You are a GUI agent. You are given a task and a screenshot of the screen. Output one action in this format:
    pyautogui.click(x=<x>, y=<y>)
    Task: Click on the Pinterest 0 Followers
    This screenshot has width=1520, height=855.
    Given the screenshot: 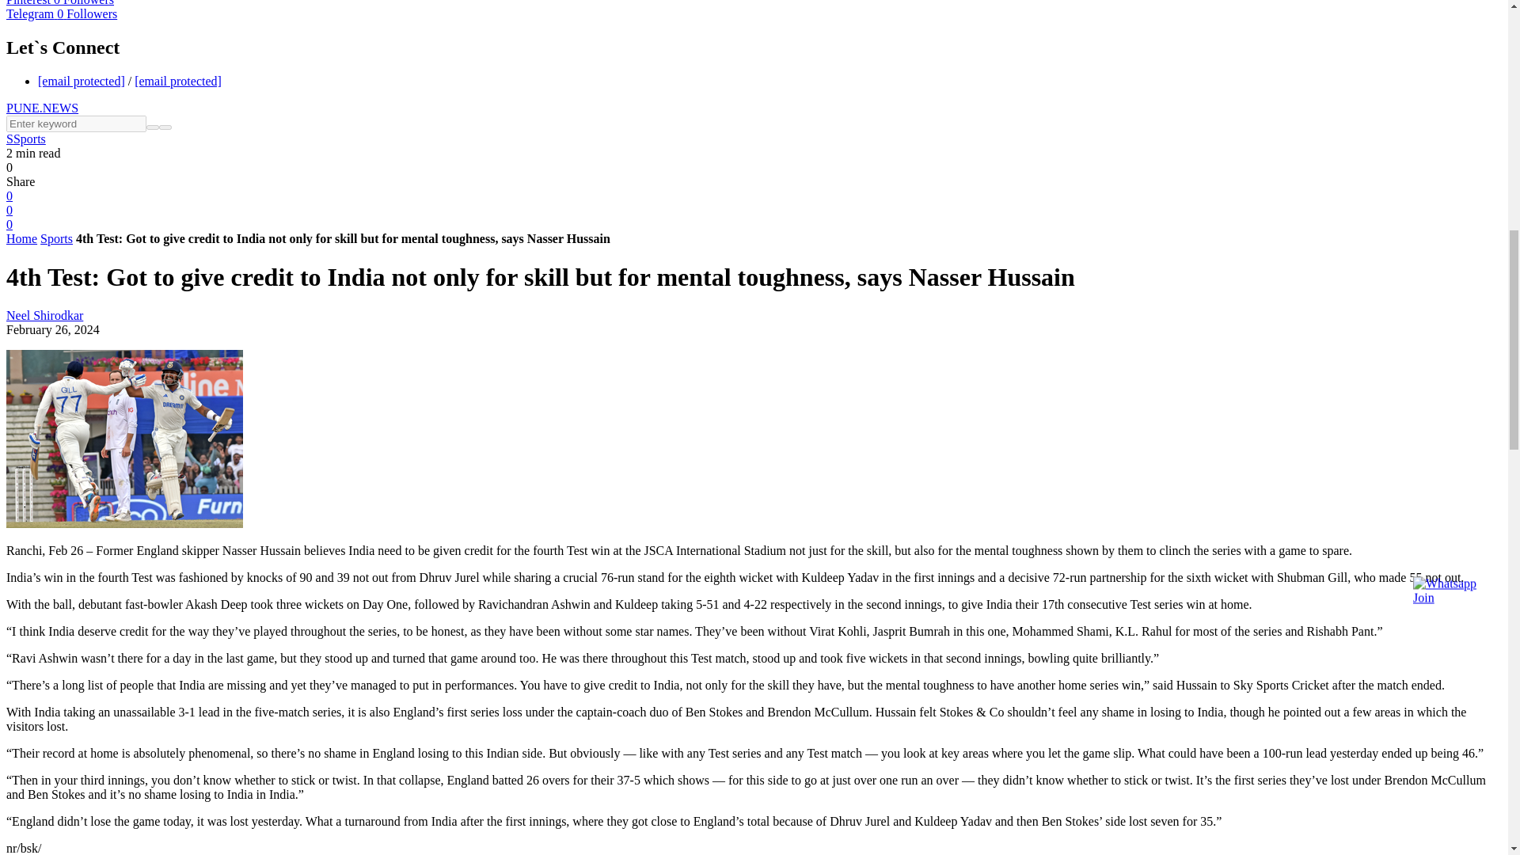 What is the action you would take?
    pyautogui.click(x=60, y=3)
    